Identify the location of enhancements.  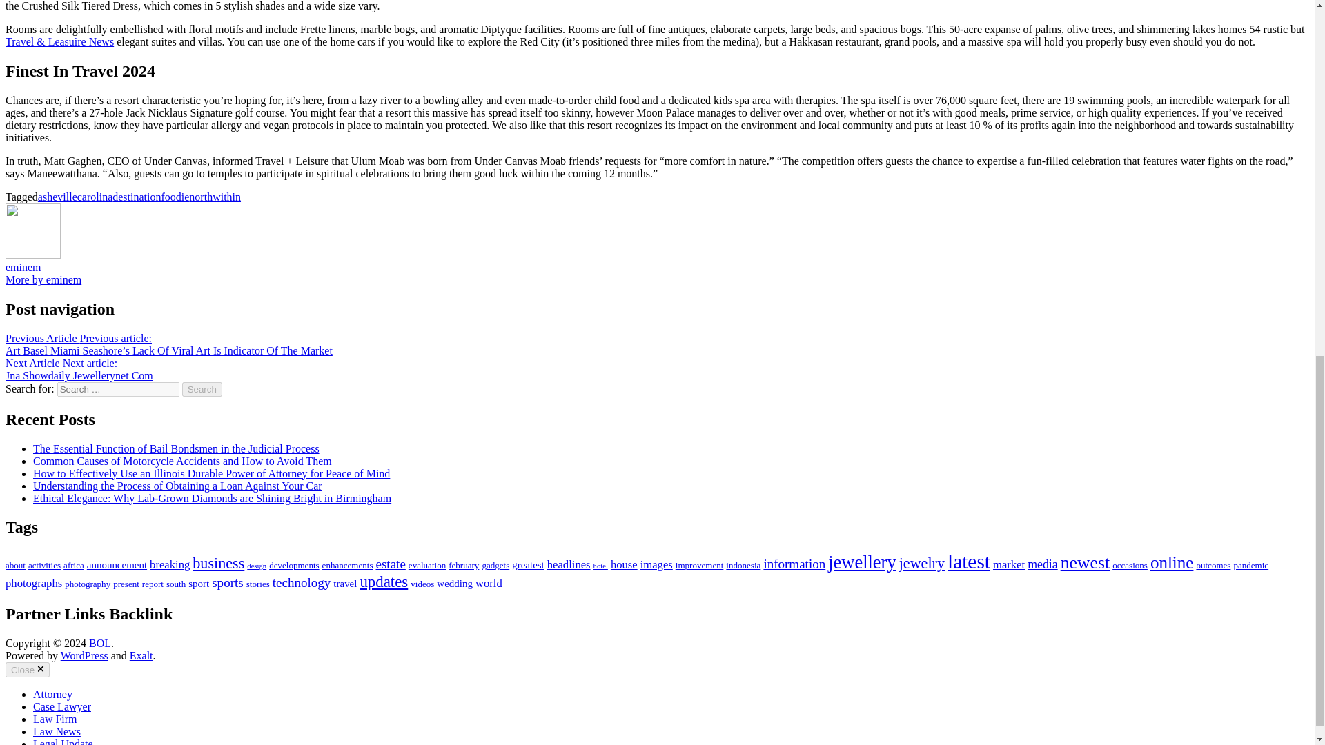
(348, 566).